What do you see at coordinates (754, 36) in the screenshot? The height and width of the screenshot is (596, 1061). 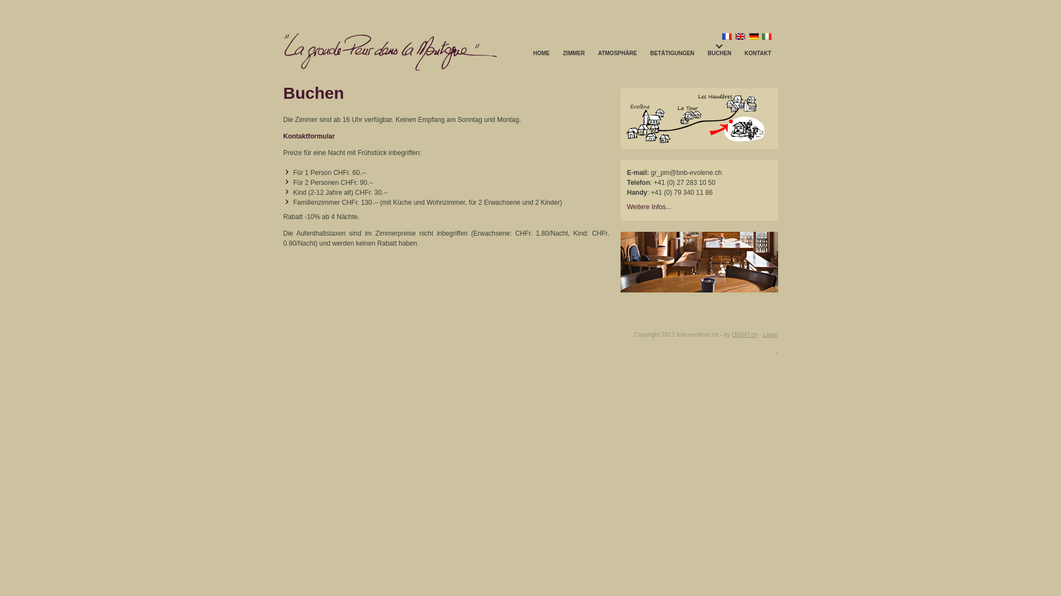 I see `Deutsch` at bounding box center [754, 36].